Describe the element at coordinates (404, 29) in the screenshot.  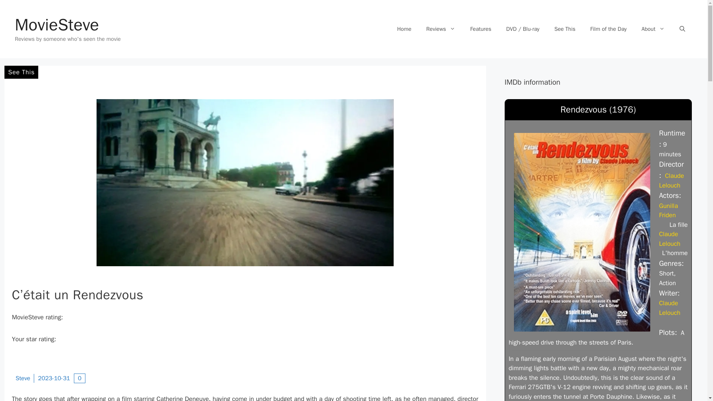
I see `Home` at that location.